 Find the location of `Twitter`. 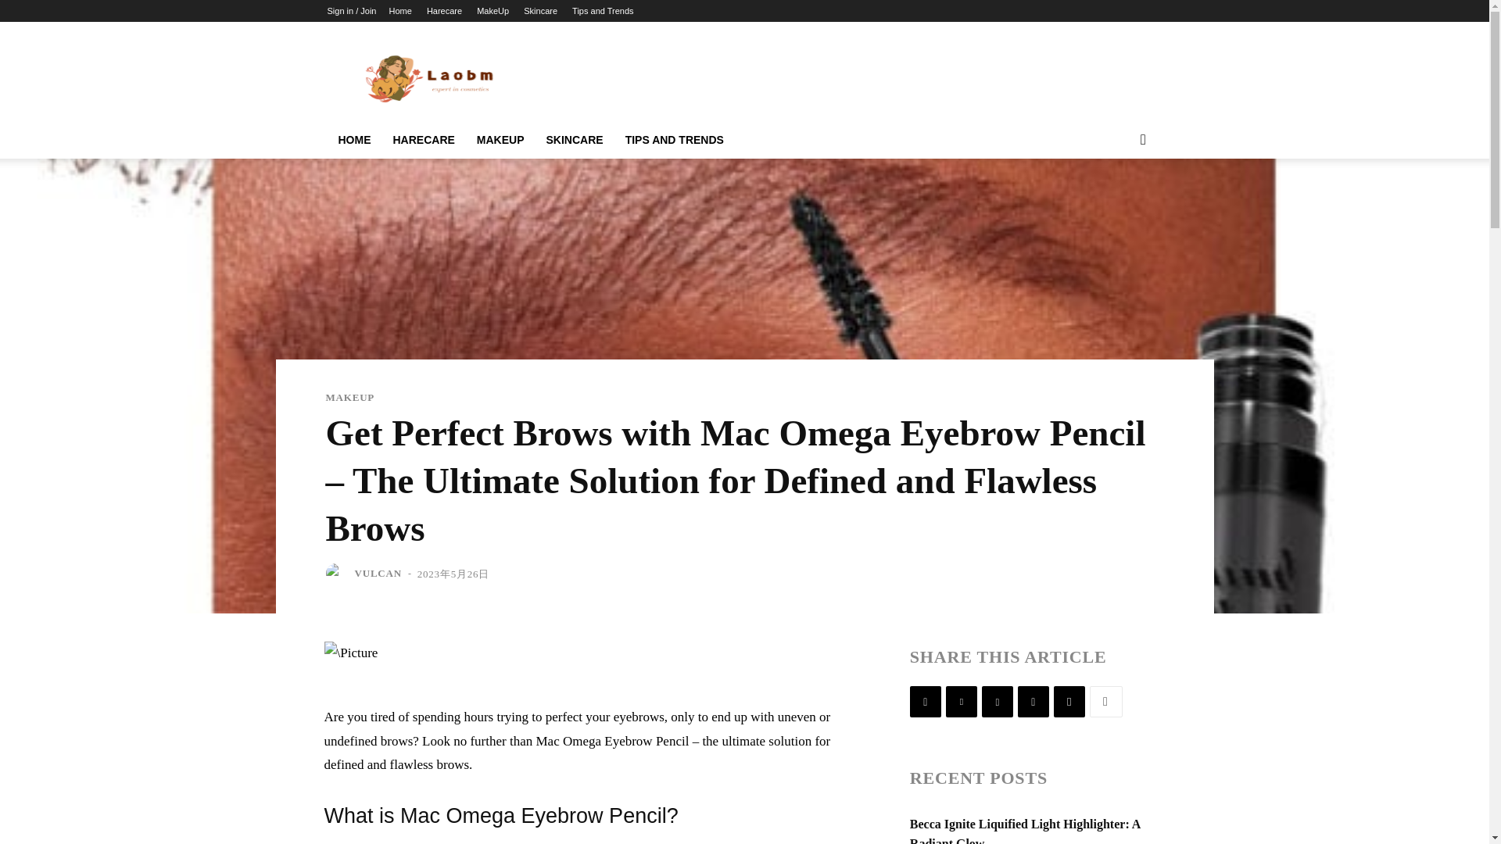

Twitter is located at coordinates (961, 702).